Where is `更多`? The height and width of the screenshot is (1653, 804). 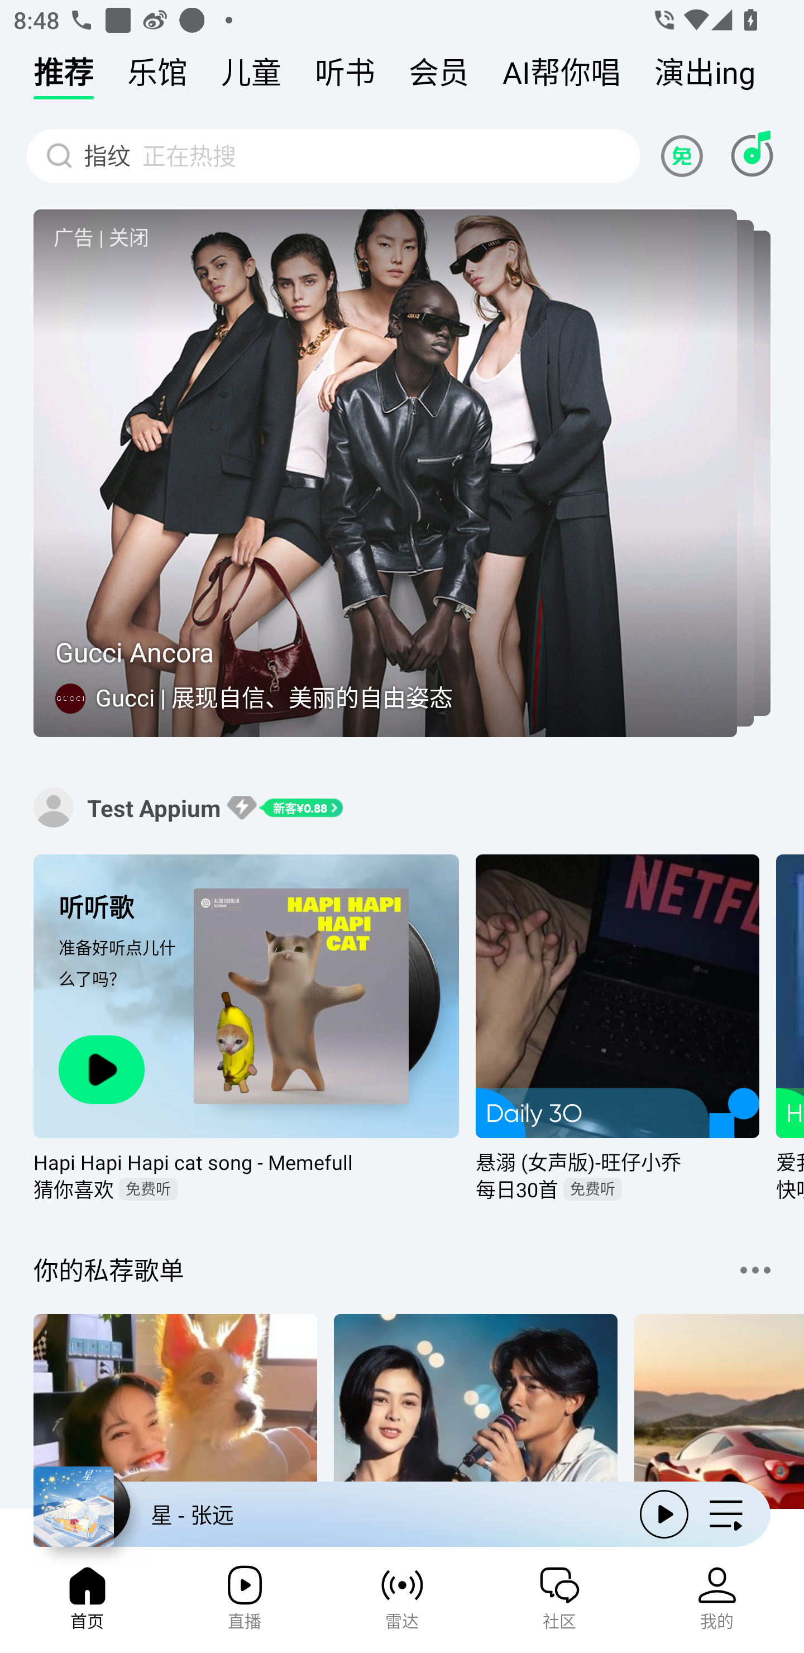
更多 is located at coordinates (755, 1270).